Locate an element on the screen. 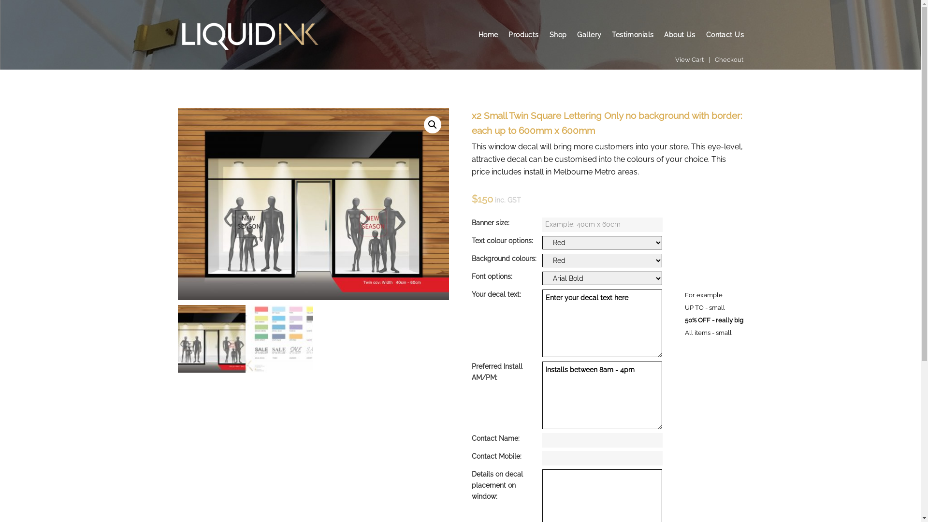 The image size is (928, 522). View Cart is located at coordinates (689, 60).